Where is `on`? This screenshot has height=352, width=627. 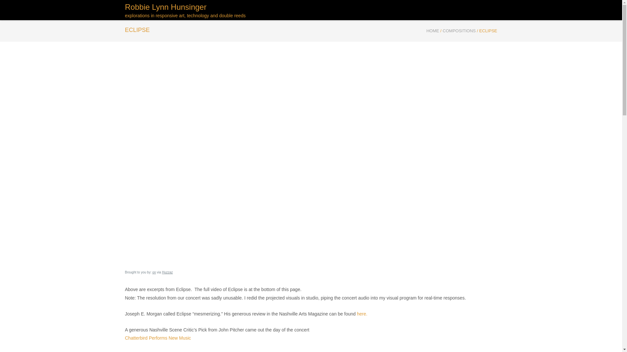
on is located at coordinates (154, 272).